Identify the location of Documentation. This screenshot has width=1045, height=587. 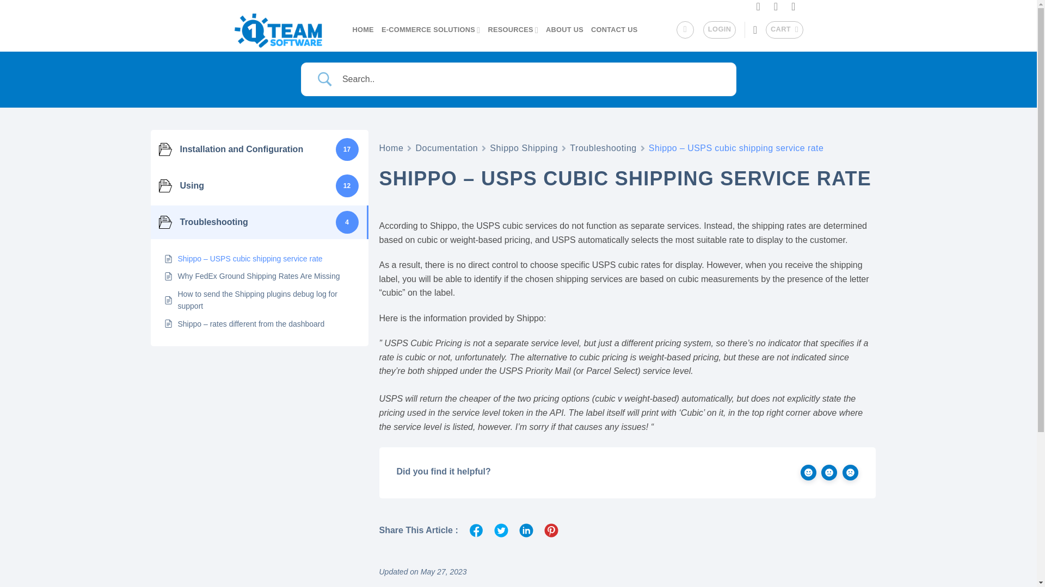
(446, 148).